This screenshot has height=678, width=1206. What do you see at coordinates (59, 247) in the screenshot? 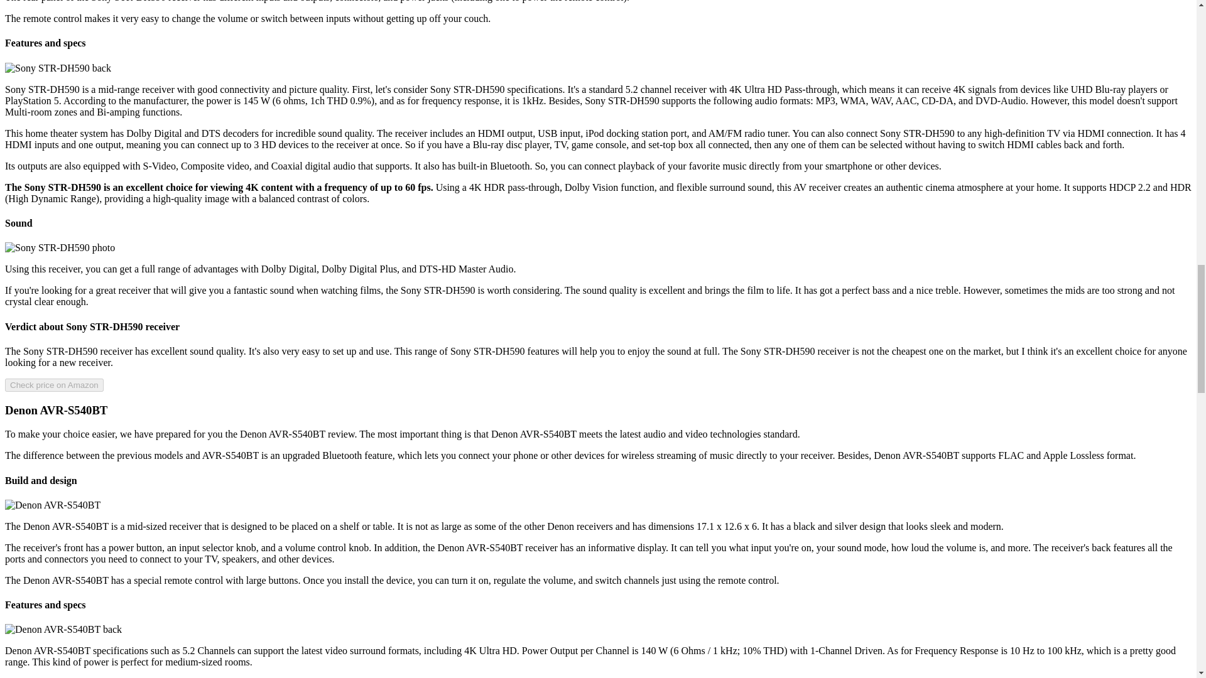
I see `Sony STR-DH590 photo` at bounding box center [59, 247].